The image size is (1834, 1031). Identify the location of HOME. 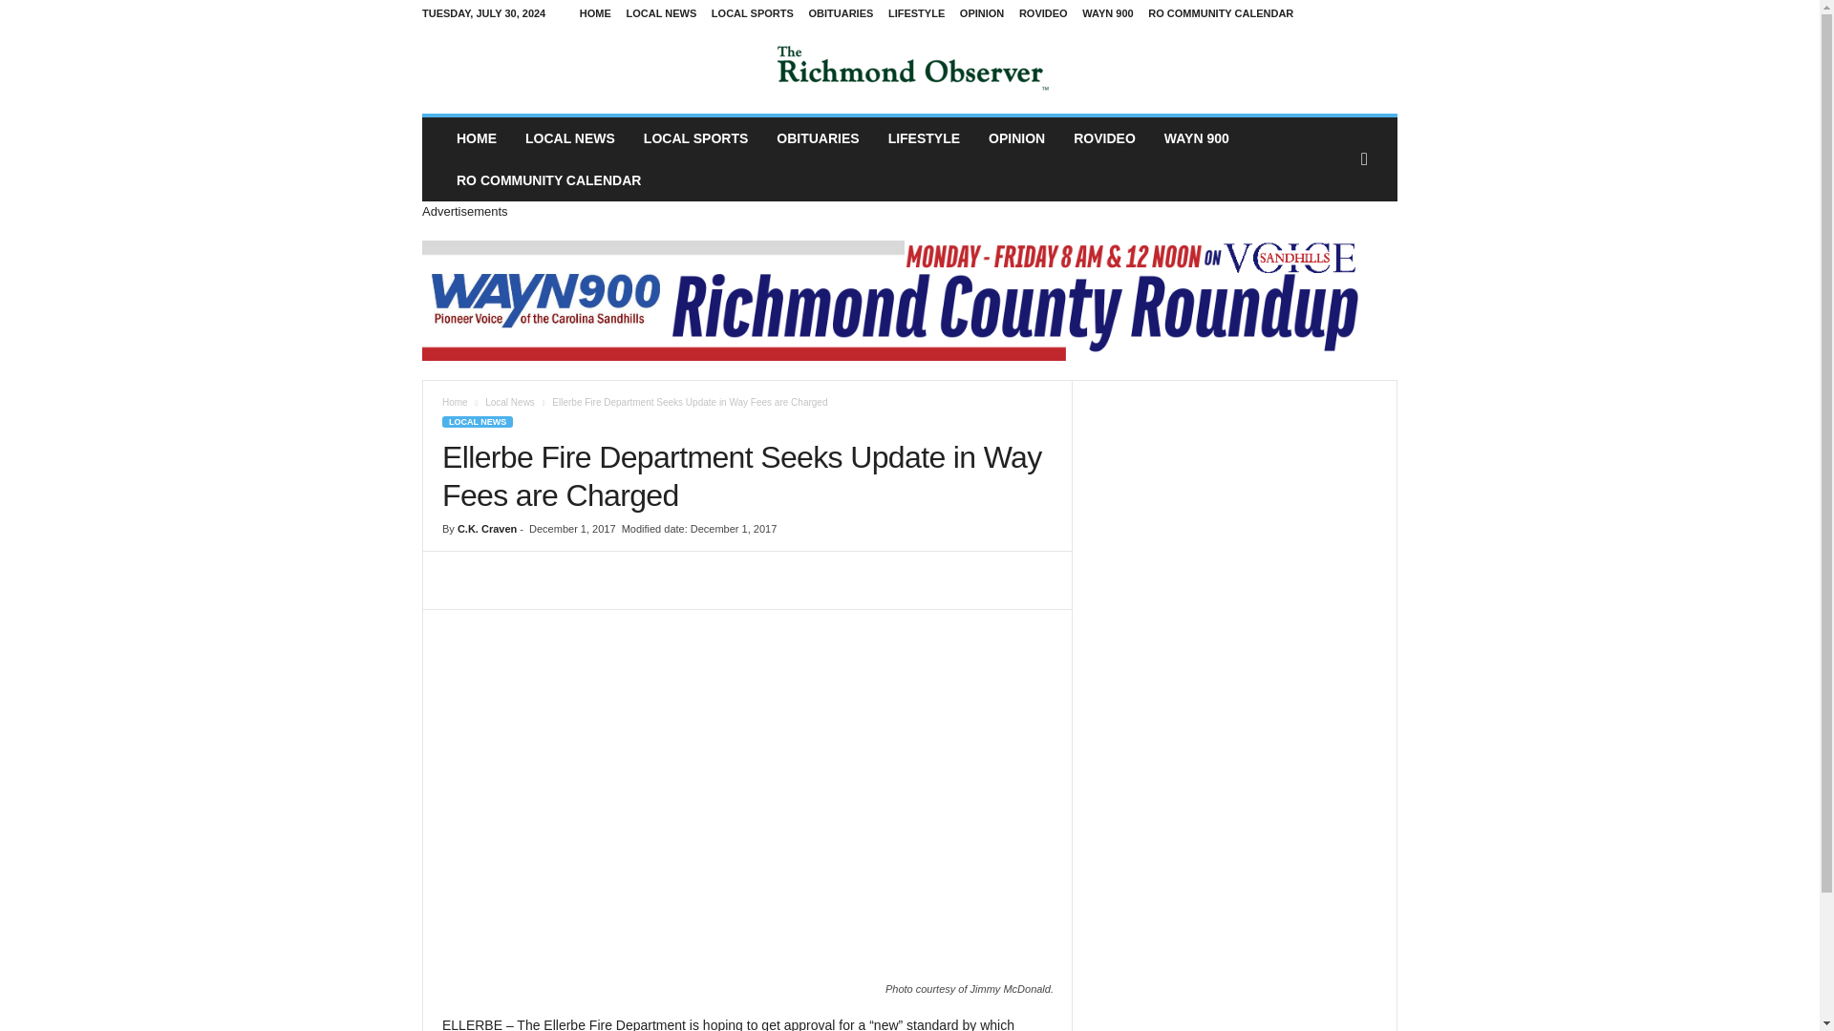
(594, 13).